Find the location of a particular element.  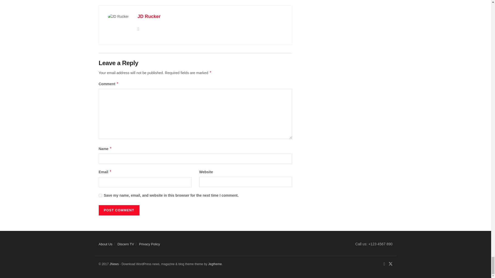

Jegtheme is located at coordinates (215, 264).